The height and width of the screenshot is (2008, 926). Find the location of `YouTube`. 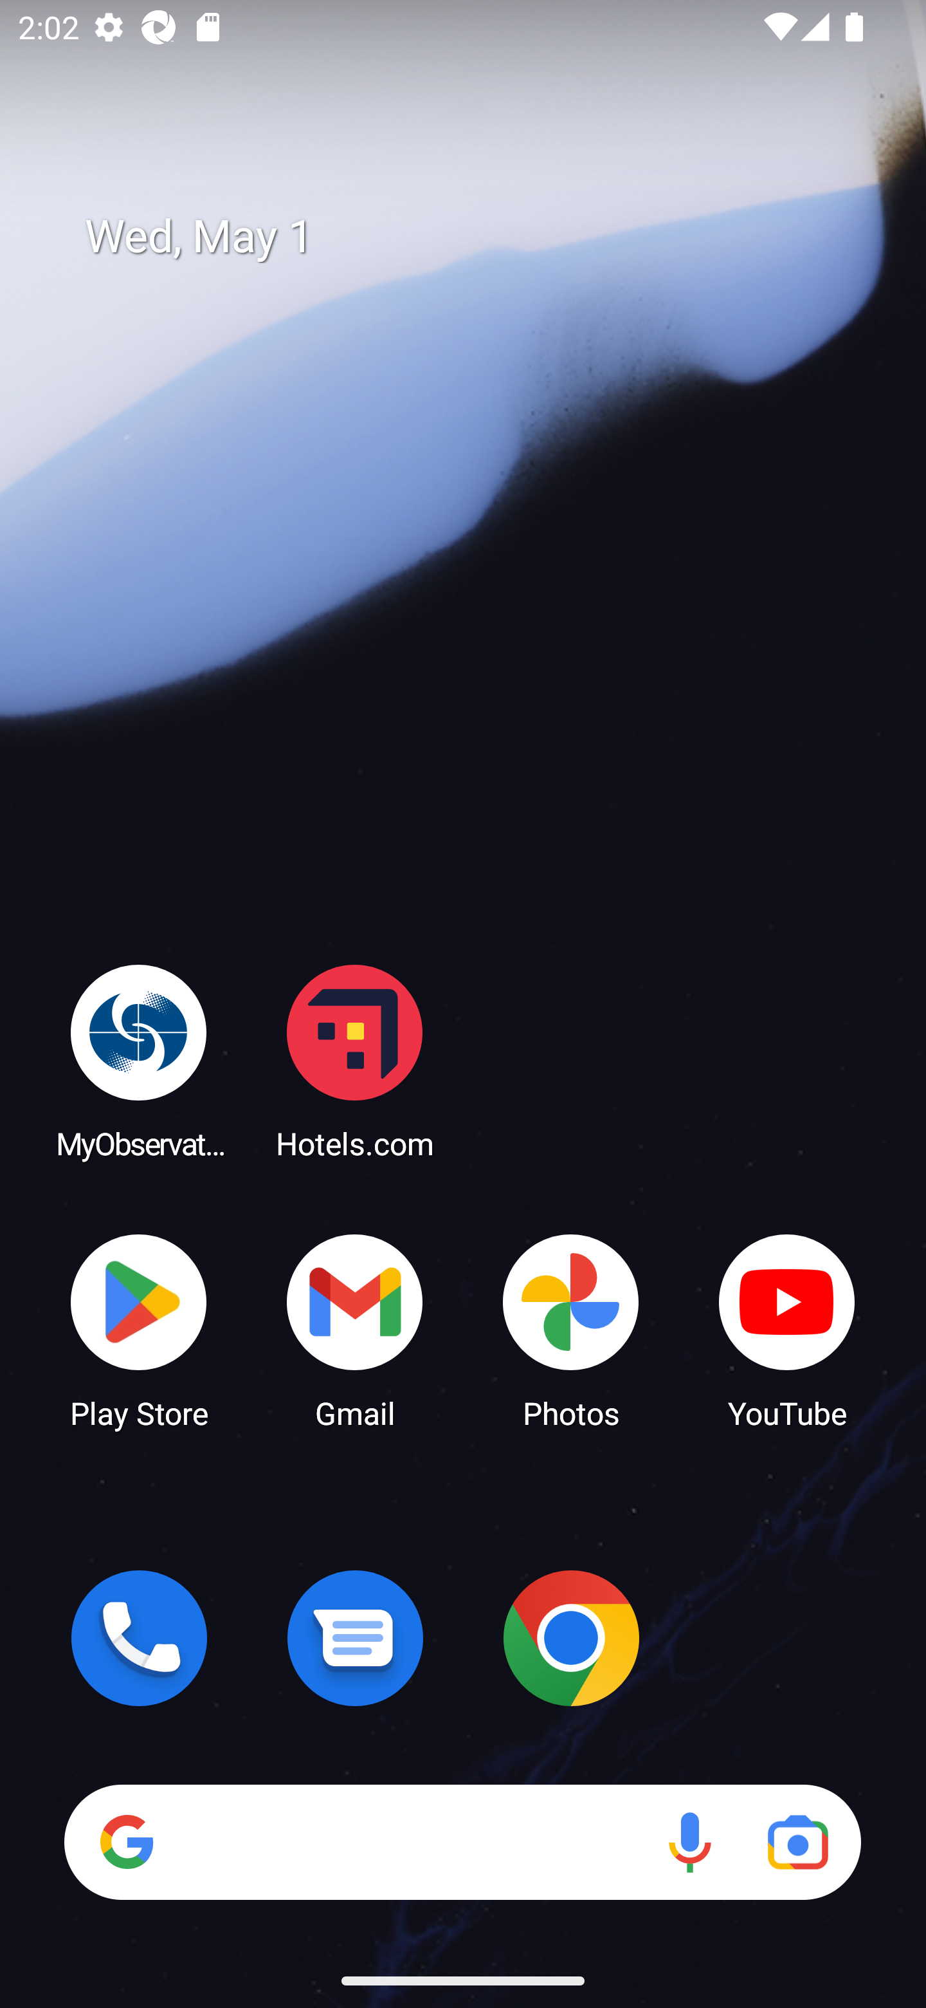

YouTube is located at coordinates (787, 1330).